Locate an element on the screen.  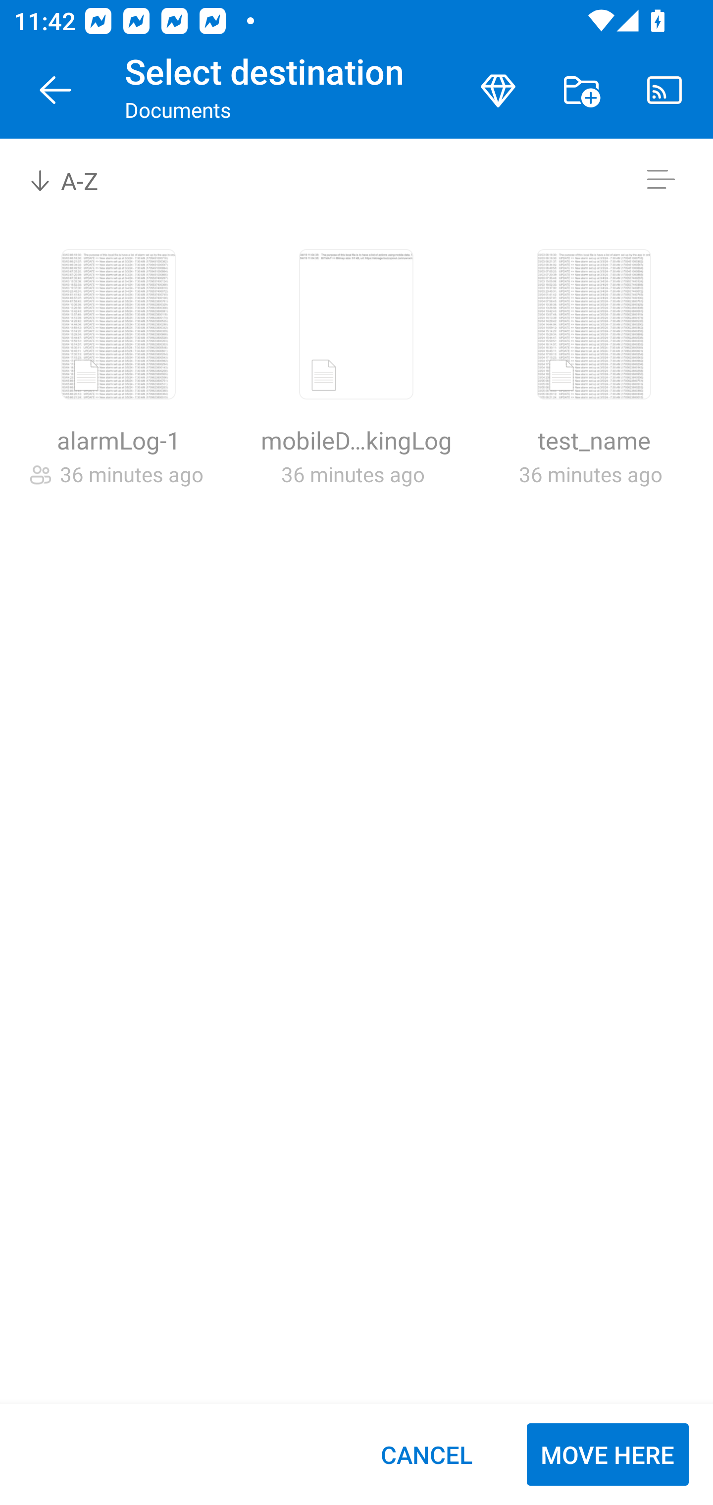
Document mobileDataTrackingLog 36 minutes ago is located at coordinates (356, 378).